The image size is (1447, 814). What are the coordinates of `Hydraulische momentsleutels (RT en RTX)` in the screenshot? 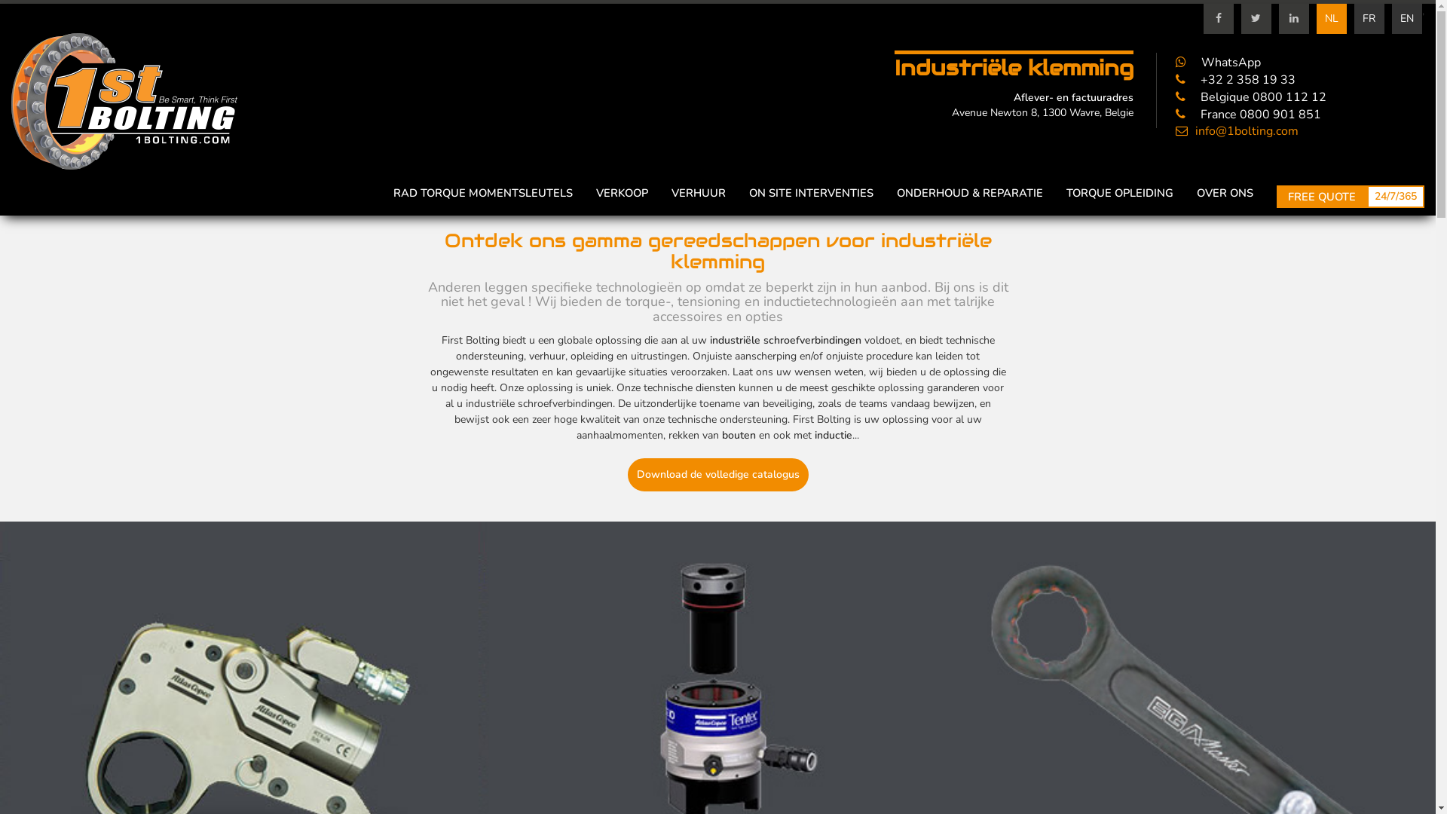 It's located at (240, 731).